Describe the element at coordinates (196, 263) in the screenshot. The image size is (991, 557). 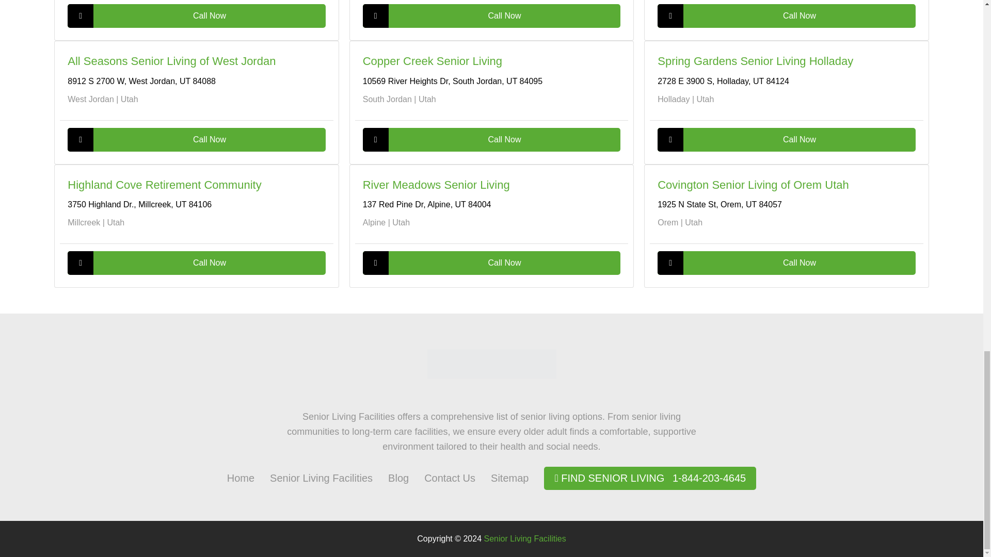
I see `Call Now` at that location.